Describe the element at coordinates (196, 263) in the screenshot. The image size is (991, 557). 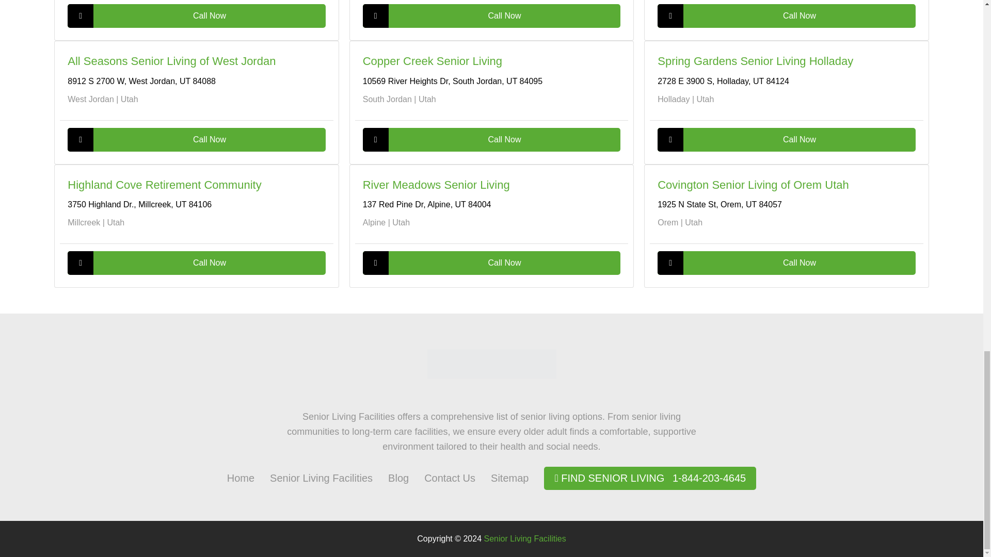
I see `Call Now` at that location.